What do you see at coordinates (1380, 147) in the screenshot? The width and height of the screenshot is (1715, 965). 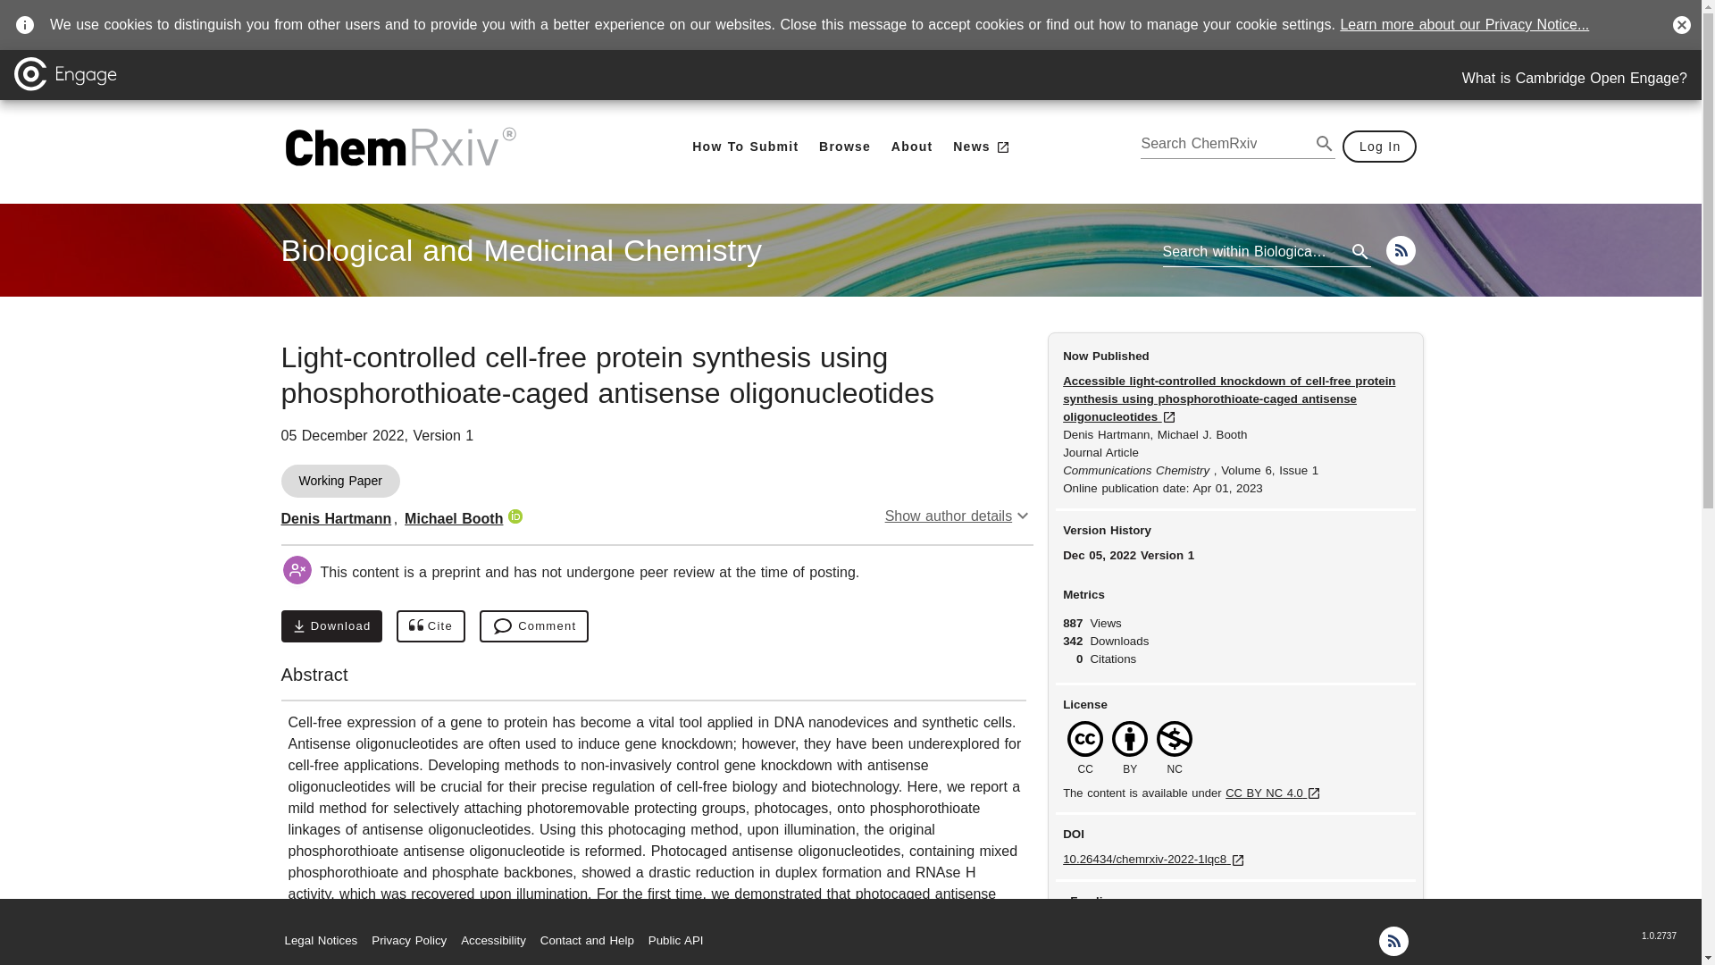 I see `Log In` at bounding box center [1380, 147].